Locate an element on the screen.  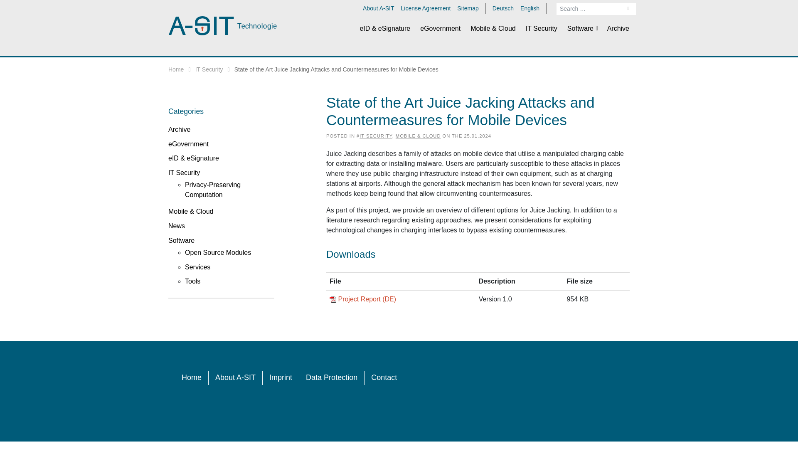
SEARCH is located at coordinates (628, 8).